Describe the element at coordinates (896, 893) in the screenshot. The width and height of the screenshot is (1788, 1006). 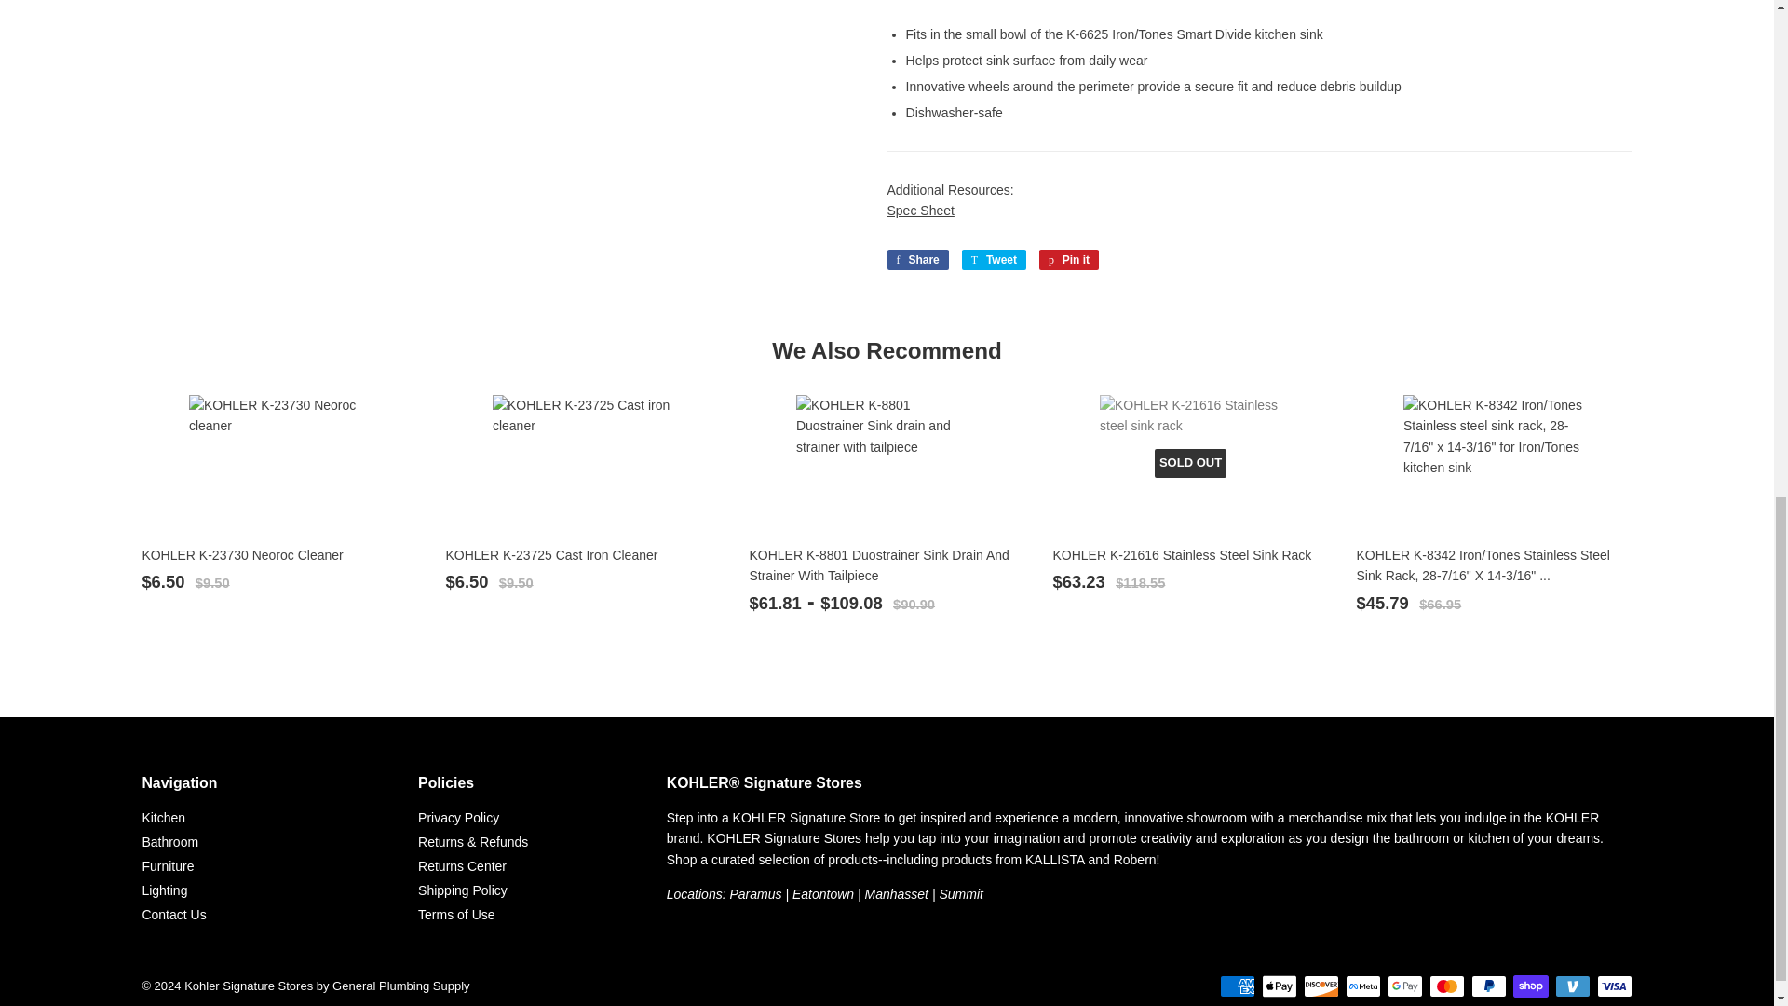
I see `Visit the Kohler Signature Store` at that location.